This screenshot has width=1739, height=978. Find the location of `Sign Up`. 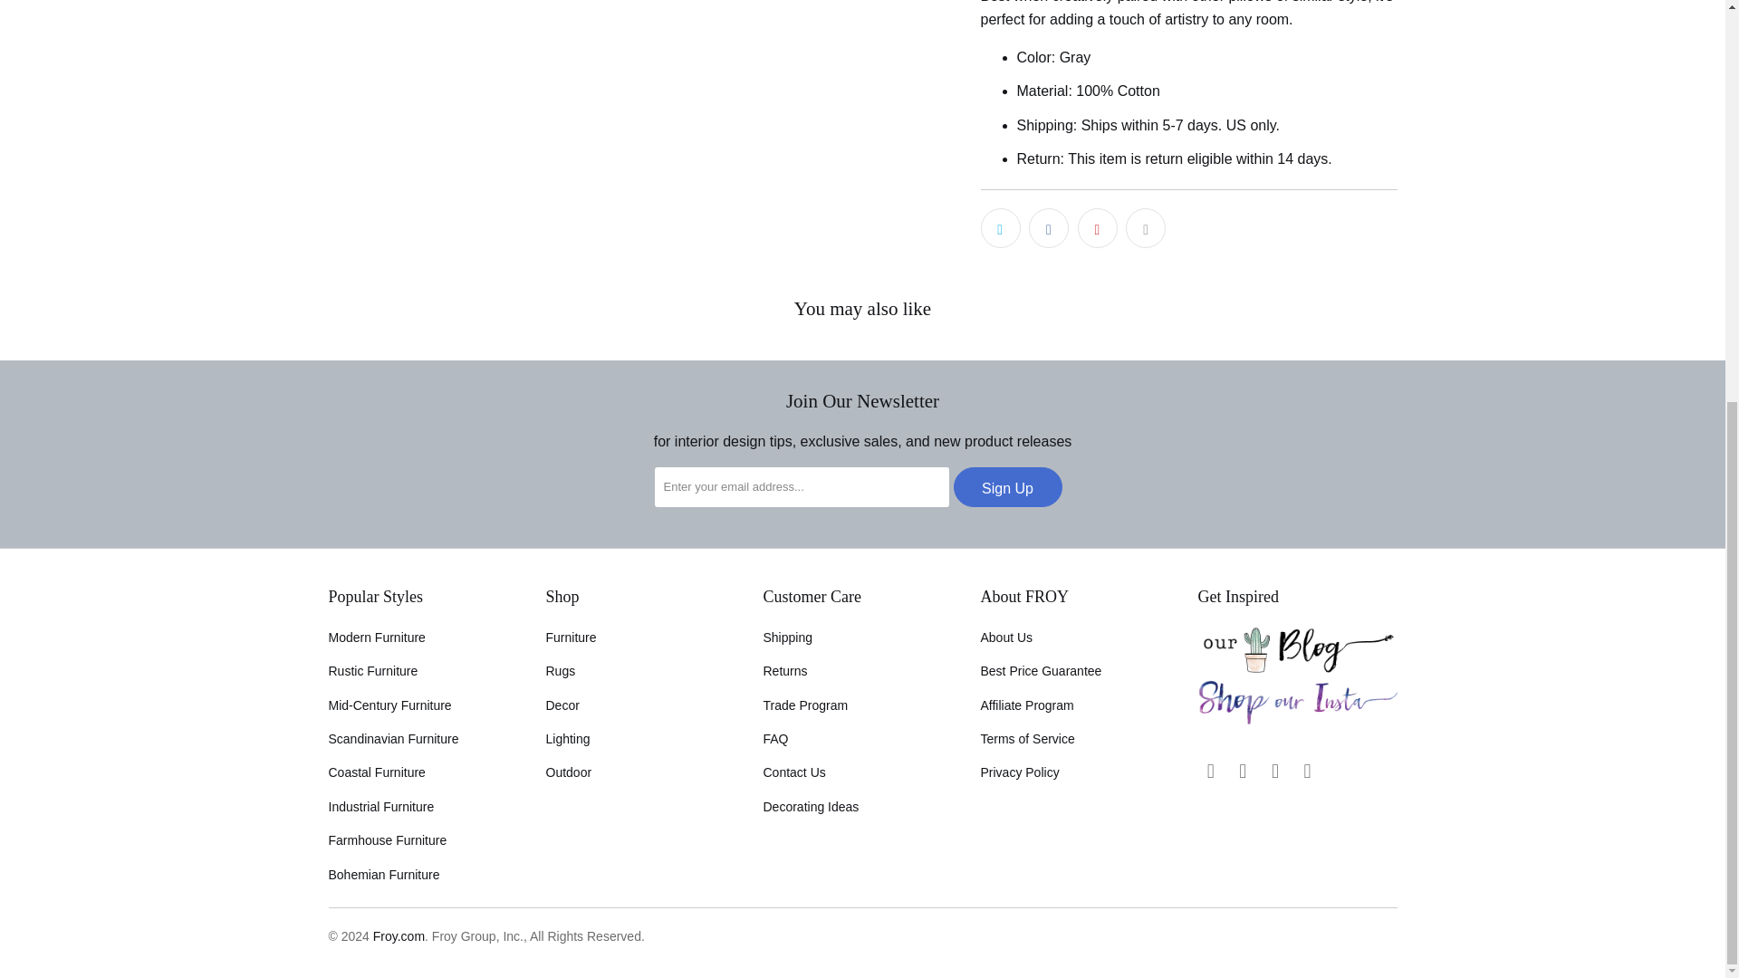

Sign Up is located at coordinates (1007, 487).